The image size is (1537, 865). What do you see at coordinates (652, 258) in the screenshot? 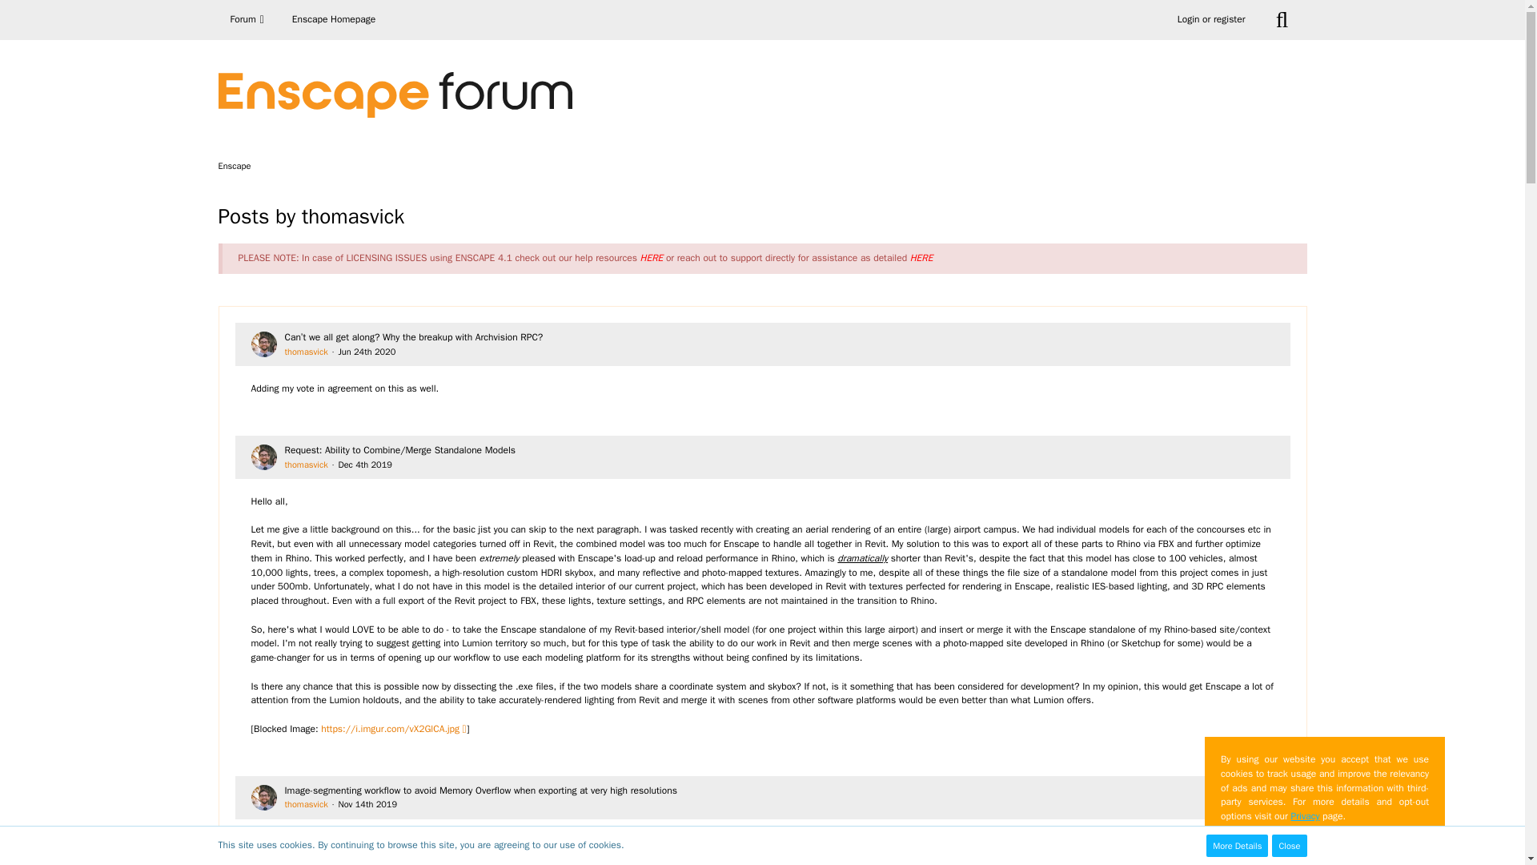
I see `HERE` at bounding box center [652, 258].